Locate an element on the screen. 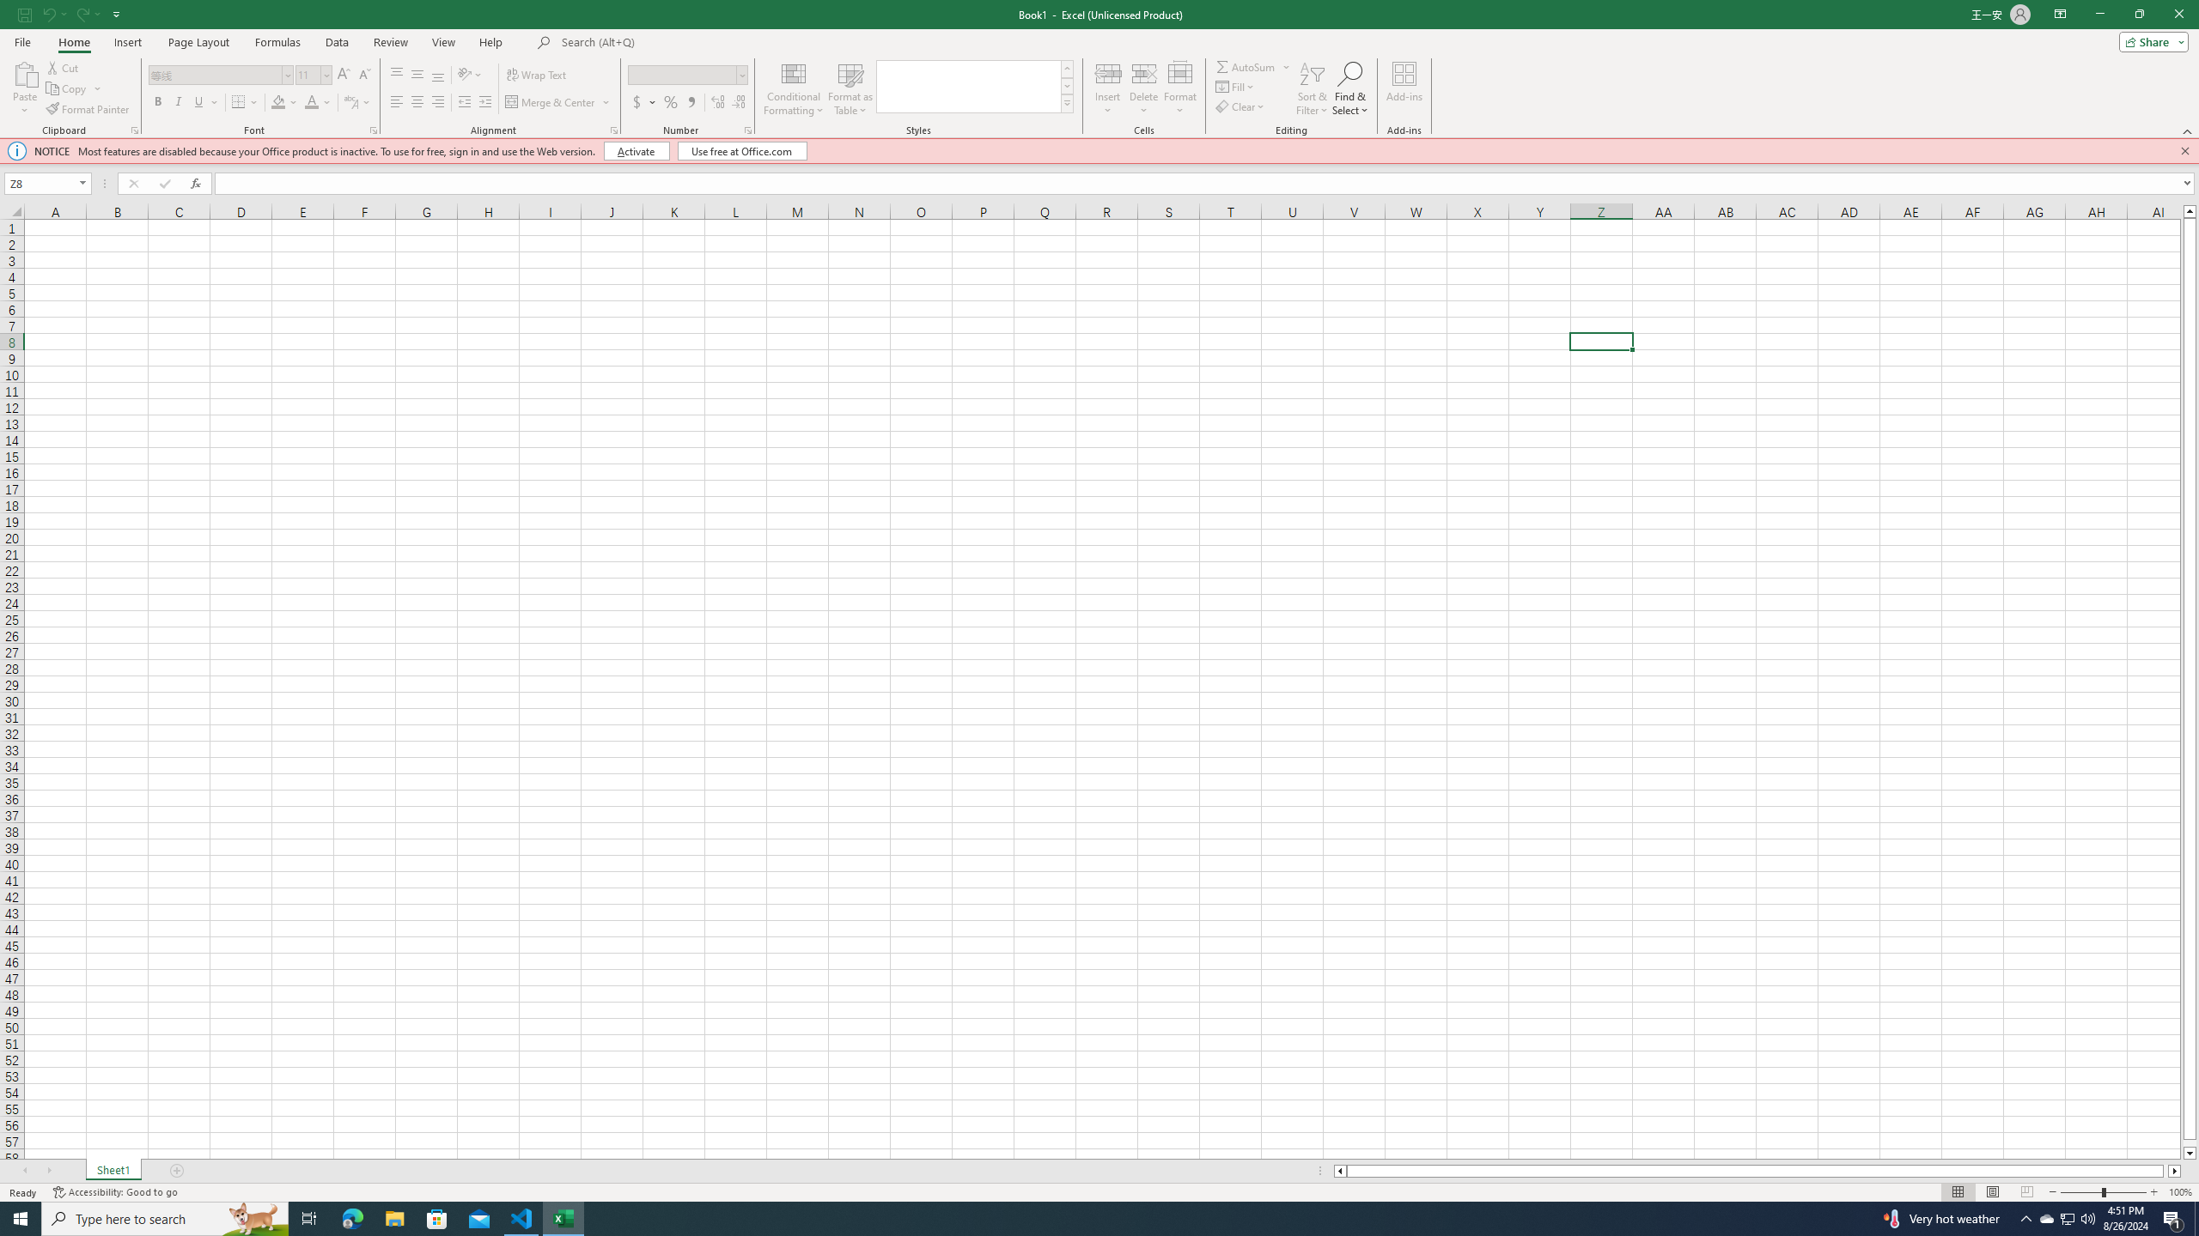  Format Cell Font is located at coordinates (373, 130).